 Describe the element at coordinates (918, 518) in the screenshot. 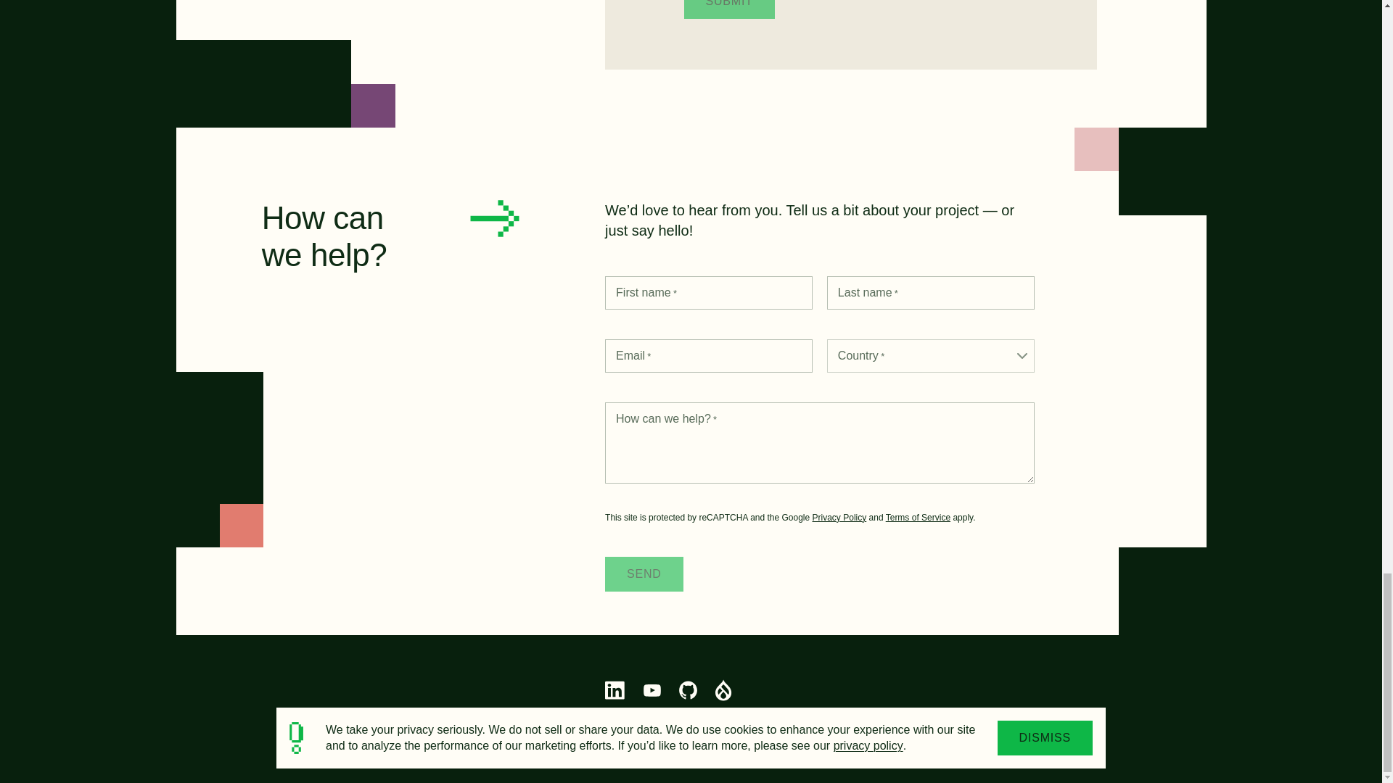

I see `Terms of Service` at that location.